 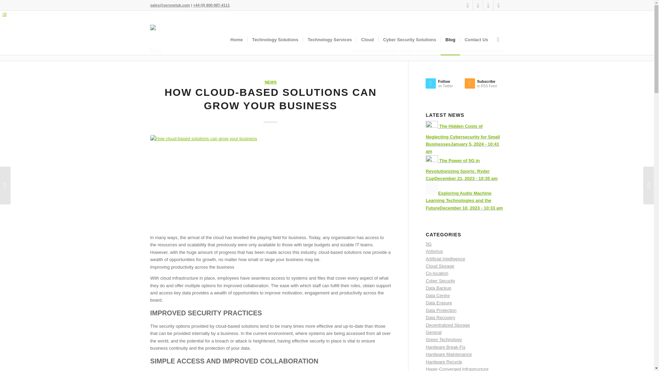 What do you see at coordinates (270, 181) in the screenshot?
I see `how-cloud-based-solutions-can-grow-your-business` at bounding box center [270, 181].